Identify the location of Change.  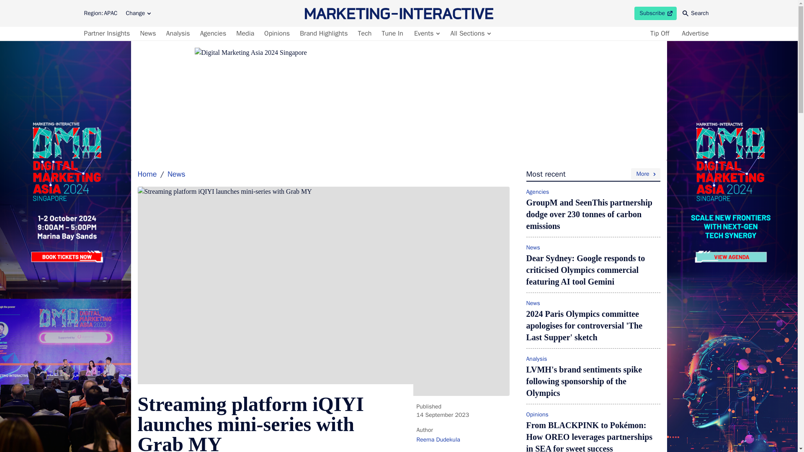
(108, 33).